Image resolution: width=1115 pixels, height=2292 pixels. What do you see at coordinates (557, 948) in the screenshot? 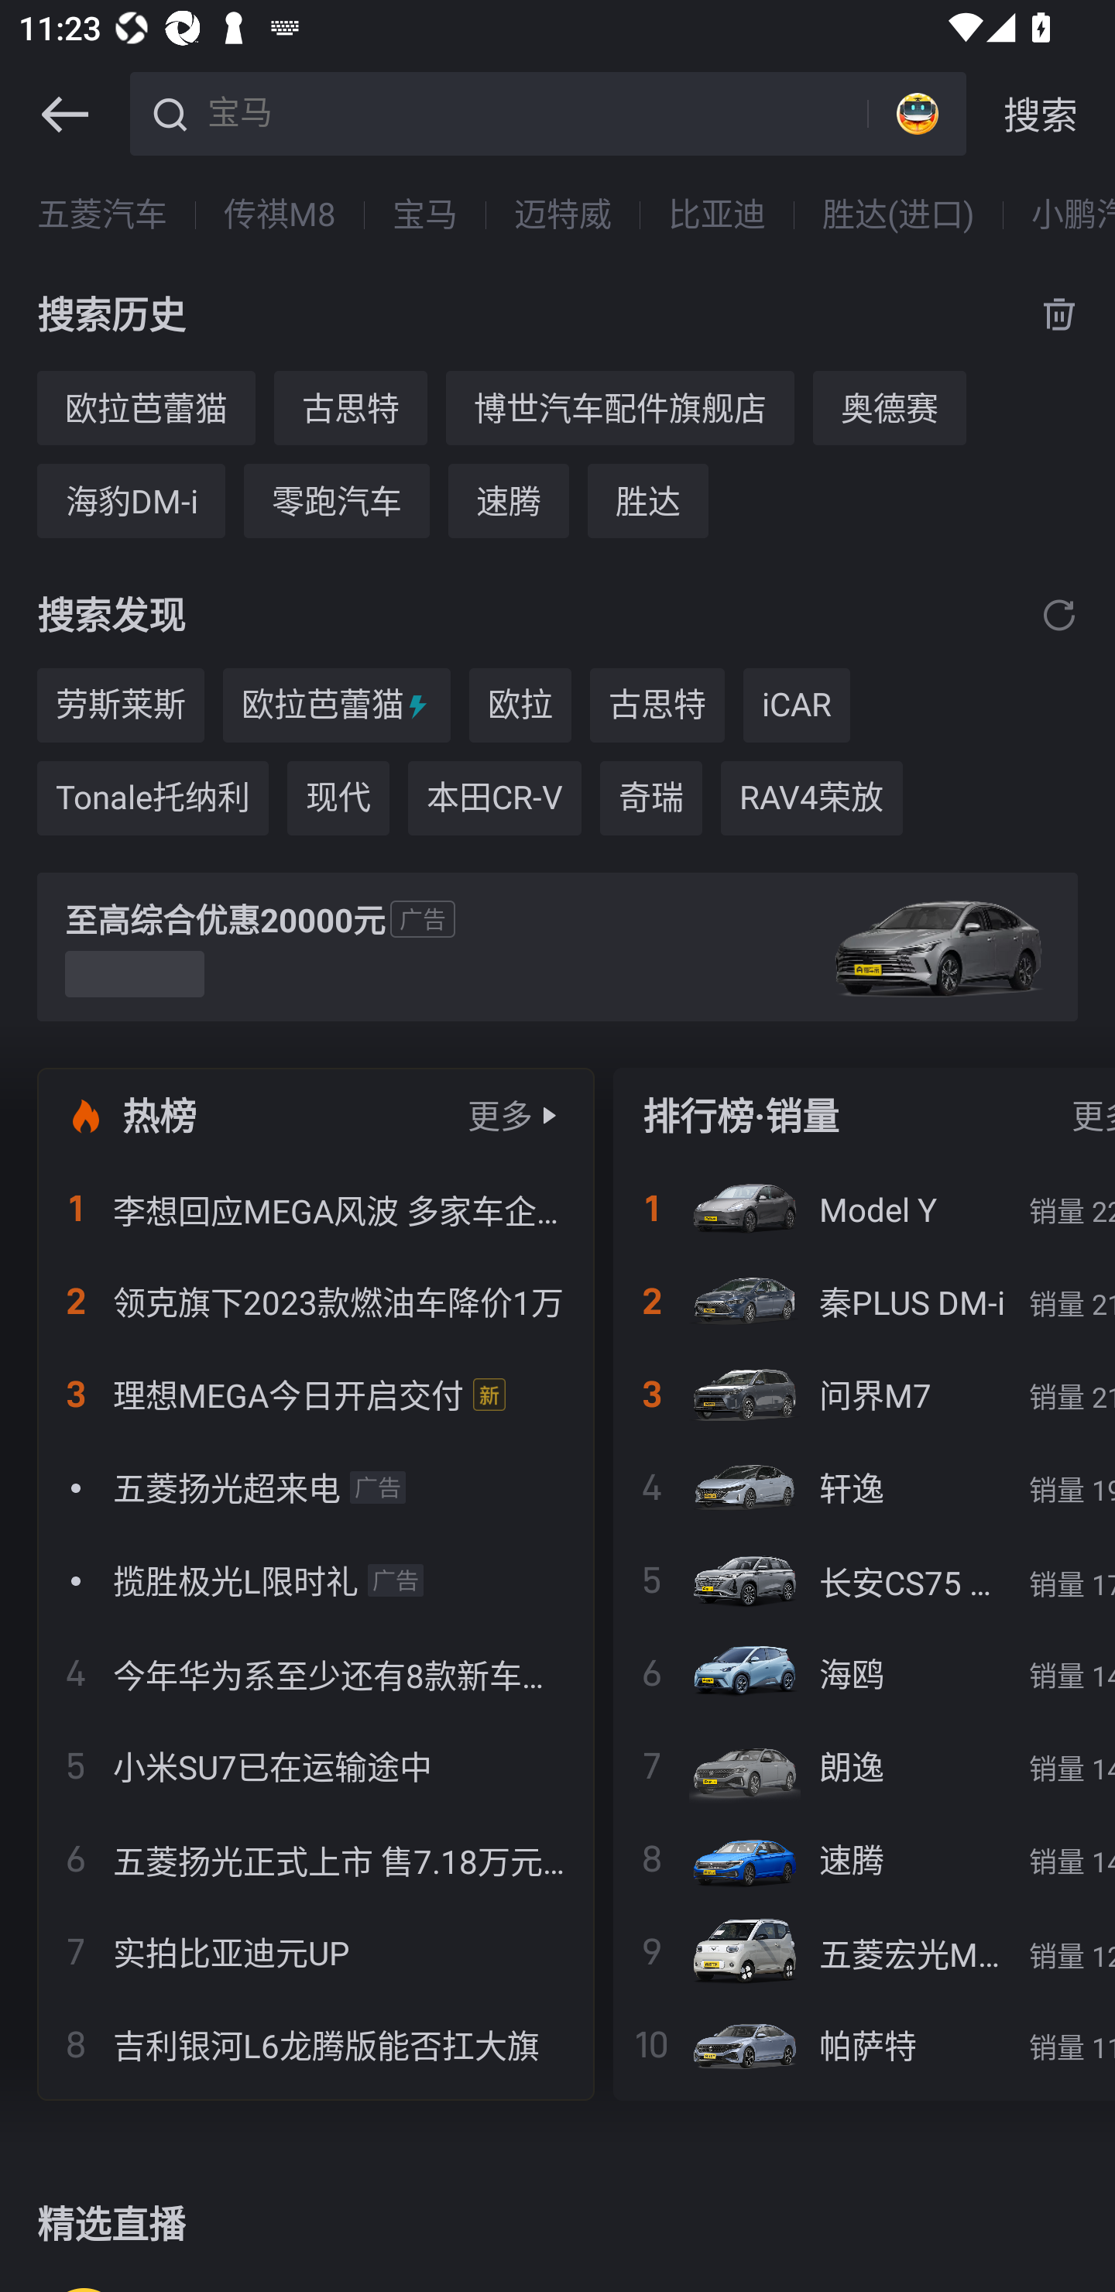
I see `至高综合优惠20000元 广告 立享优惠` at bounding box center [557, 948].